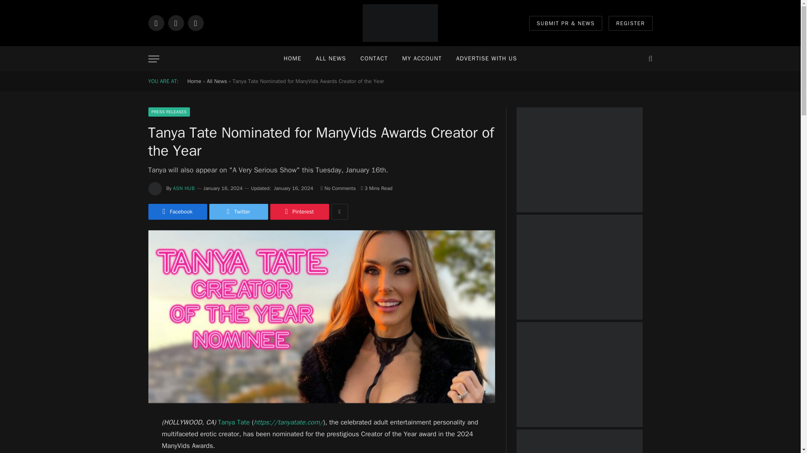 This screenshot has height=453, width=807. Describe the element at coordinates (195, 23) in the screenshot. I see `Instagram` at that location.